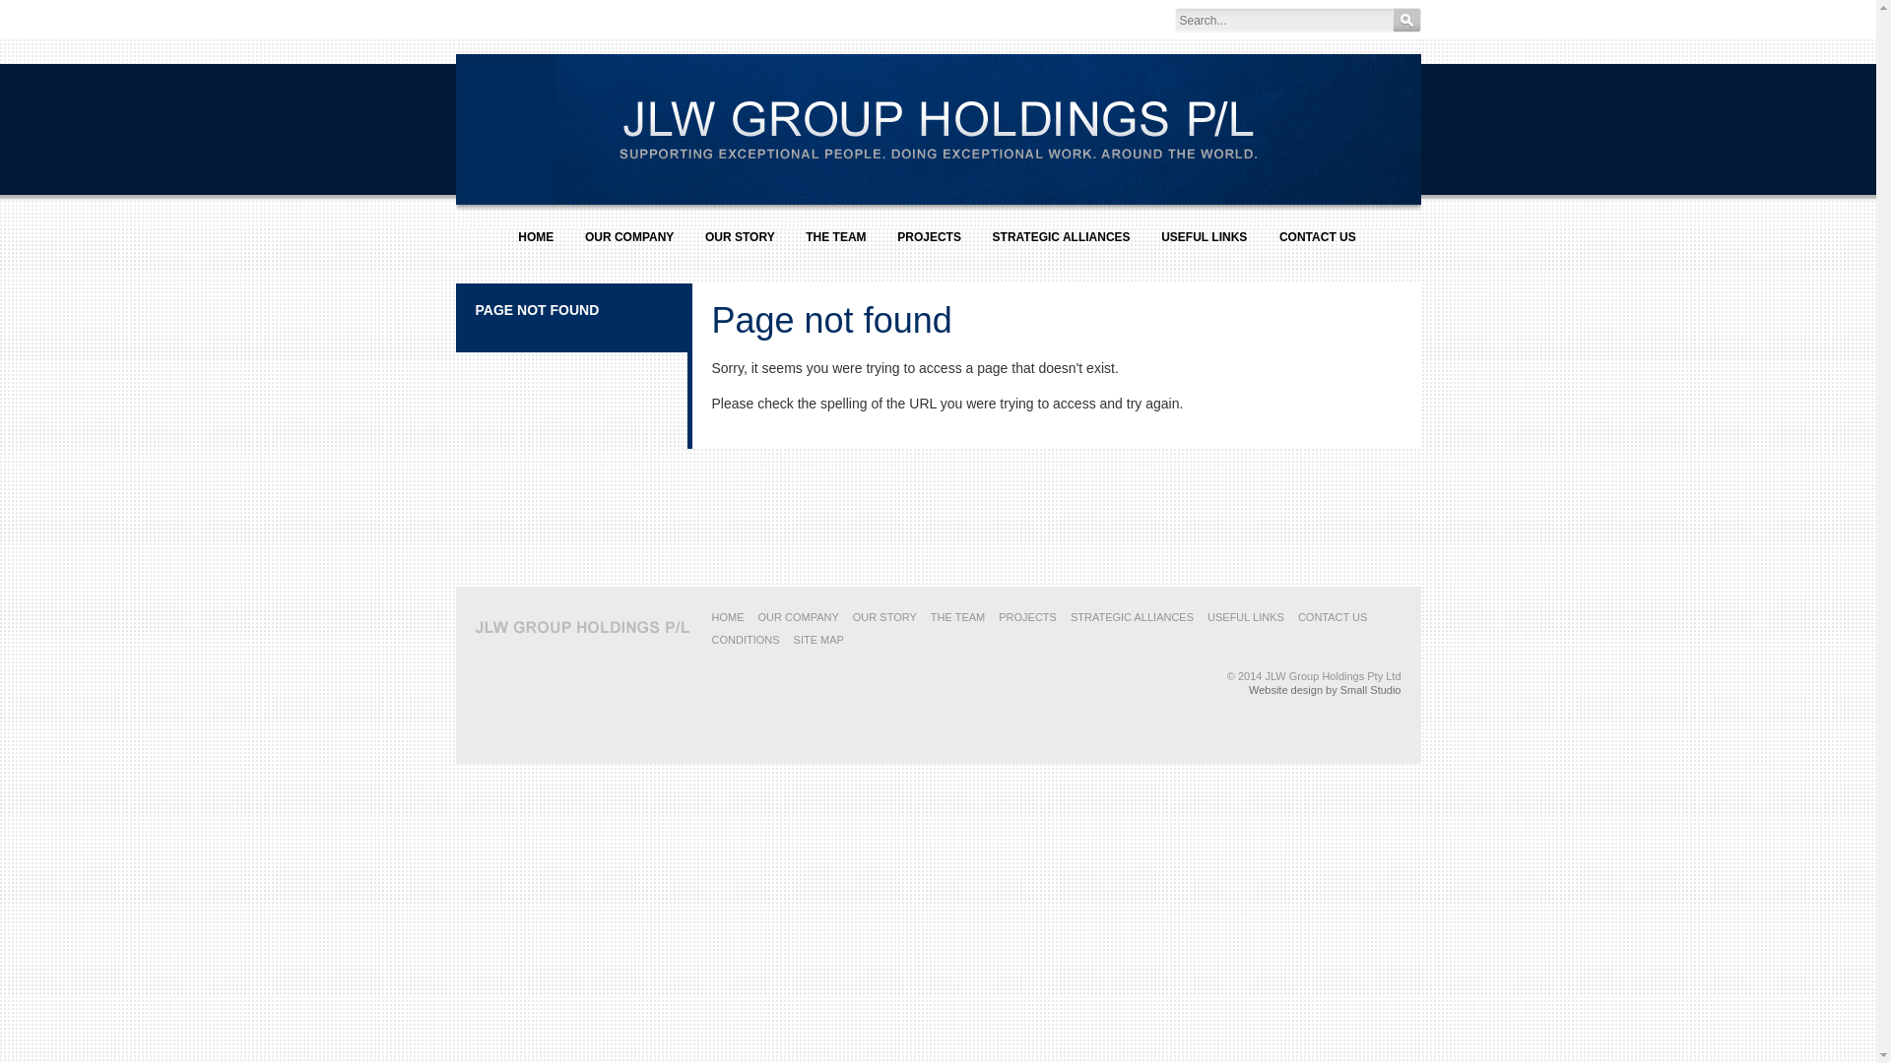 The width and height of the screenshot is (1891, 1063). Describe the element at coordinates (1246, 617) in the screenshot. I see `USEFUL LINKS` at that location.